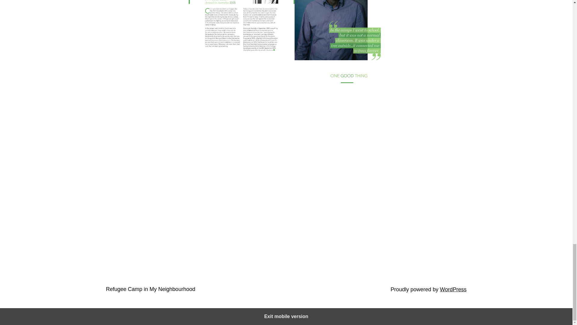 The image size is (577, 325). What do you see at coordinates (453, 289) in the screenshot?
I see `WordPress` at bounding box center [453, 289].